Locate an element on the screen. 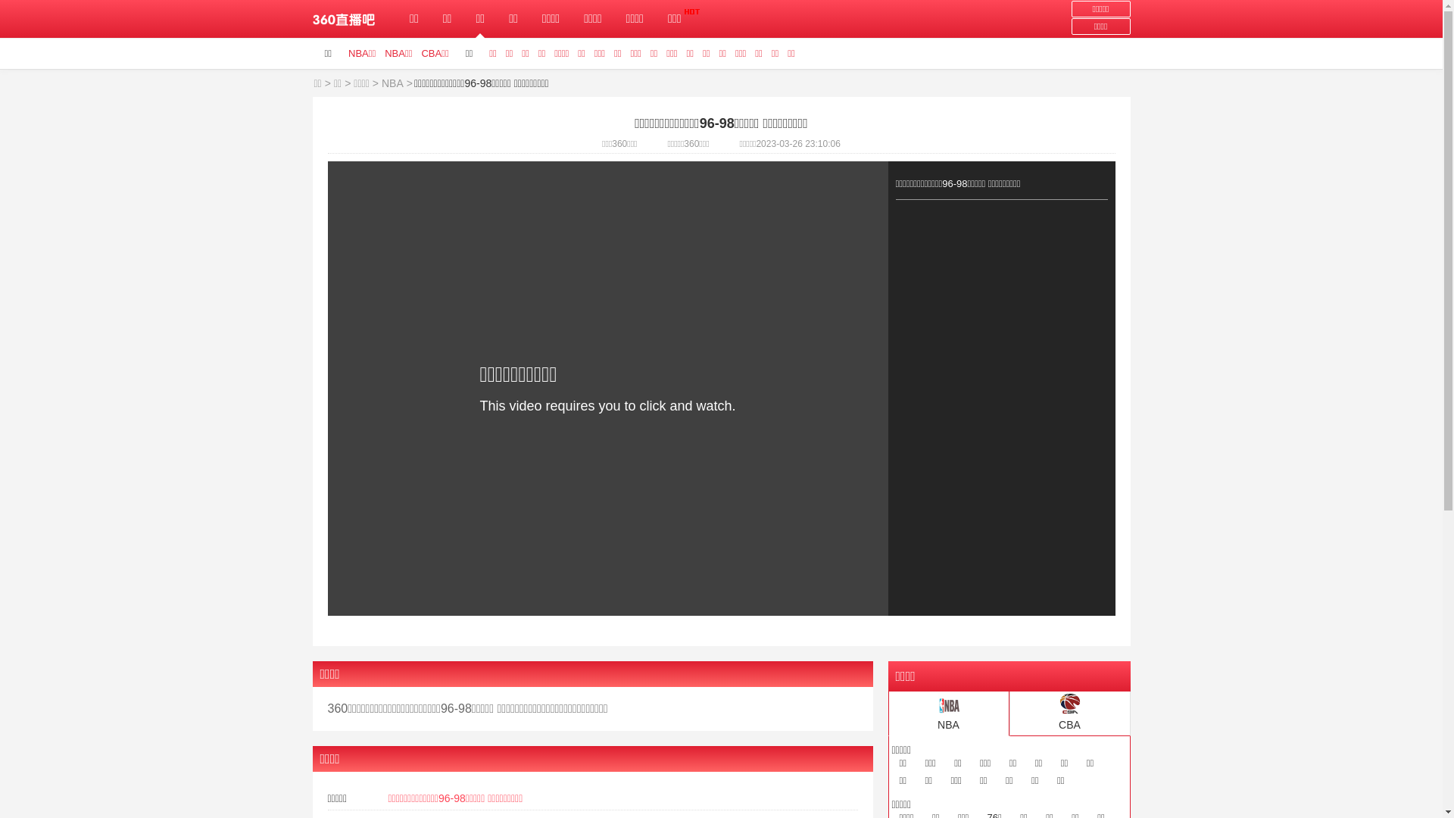  NBA is located at coordinates (392, 83).